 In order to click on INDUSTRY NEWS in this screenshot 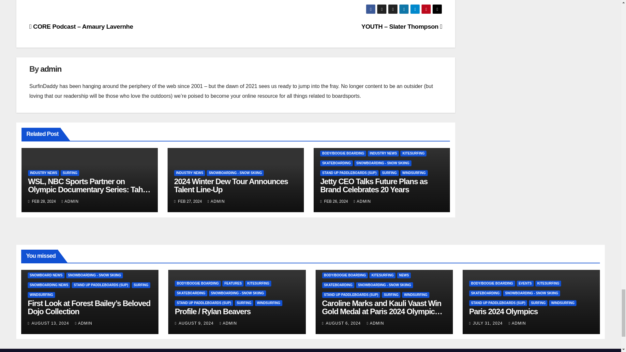, I will do `click(43, 173)`.